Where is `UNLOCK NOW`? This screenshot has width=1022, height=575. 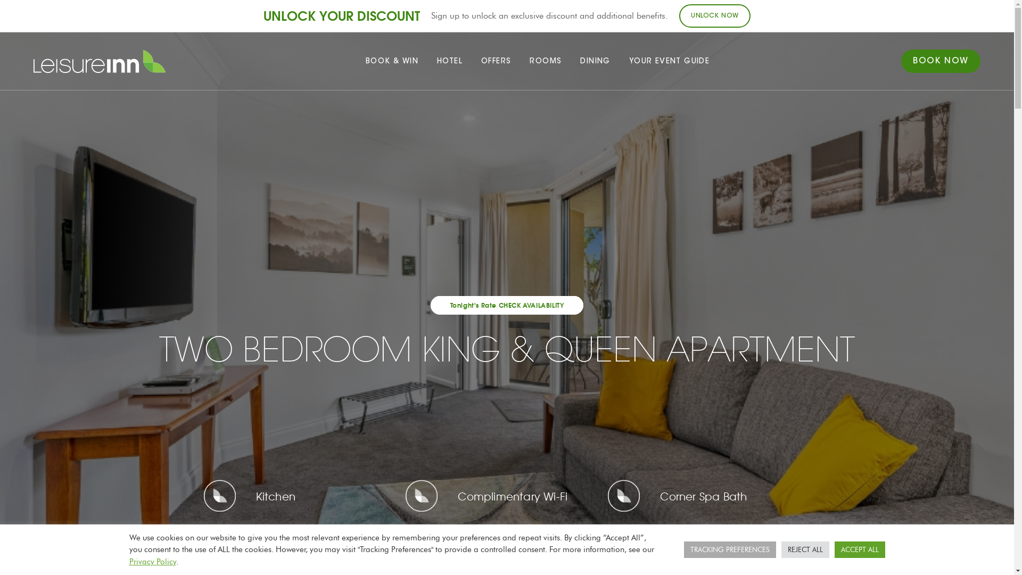 UNLOCK NOW is located at coordinates (715, 16).